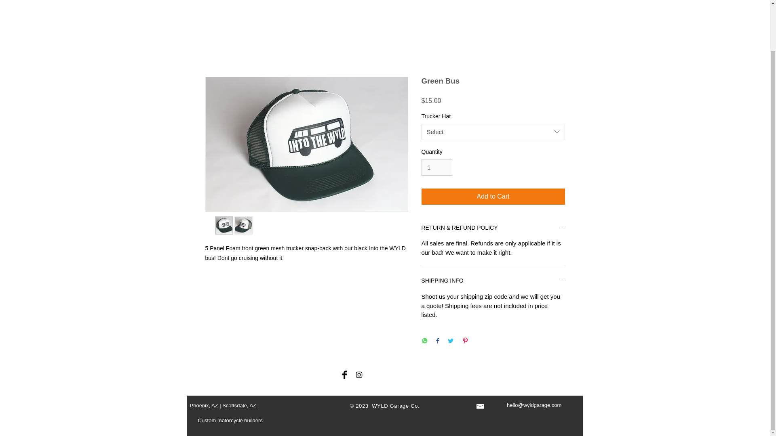 The width and height of the screenshot is (776, 436). Describe the element at coordinates (436, 167) in the screenshot. I see `1` at that location.